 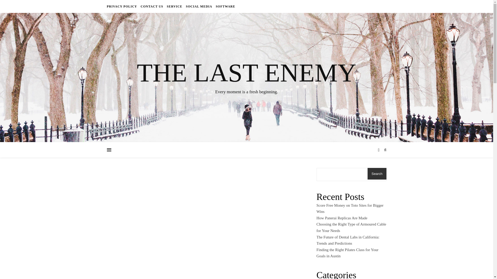 What do you see at coordinates (174, 6) in the screenshot?
I see `SERVICE` at bounding box center [174, 6].